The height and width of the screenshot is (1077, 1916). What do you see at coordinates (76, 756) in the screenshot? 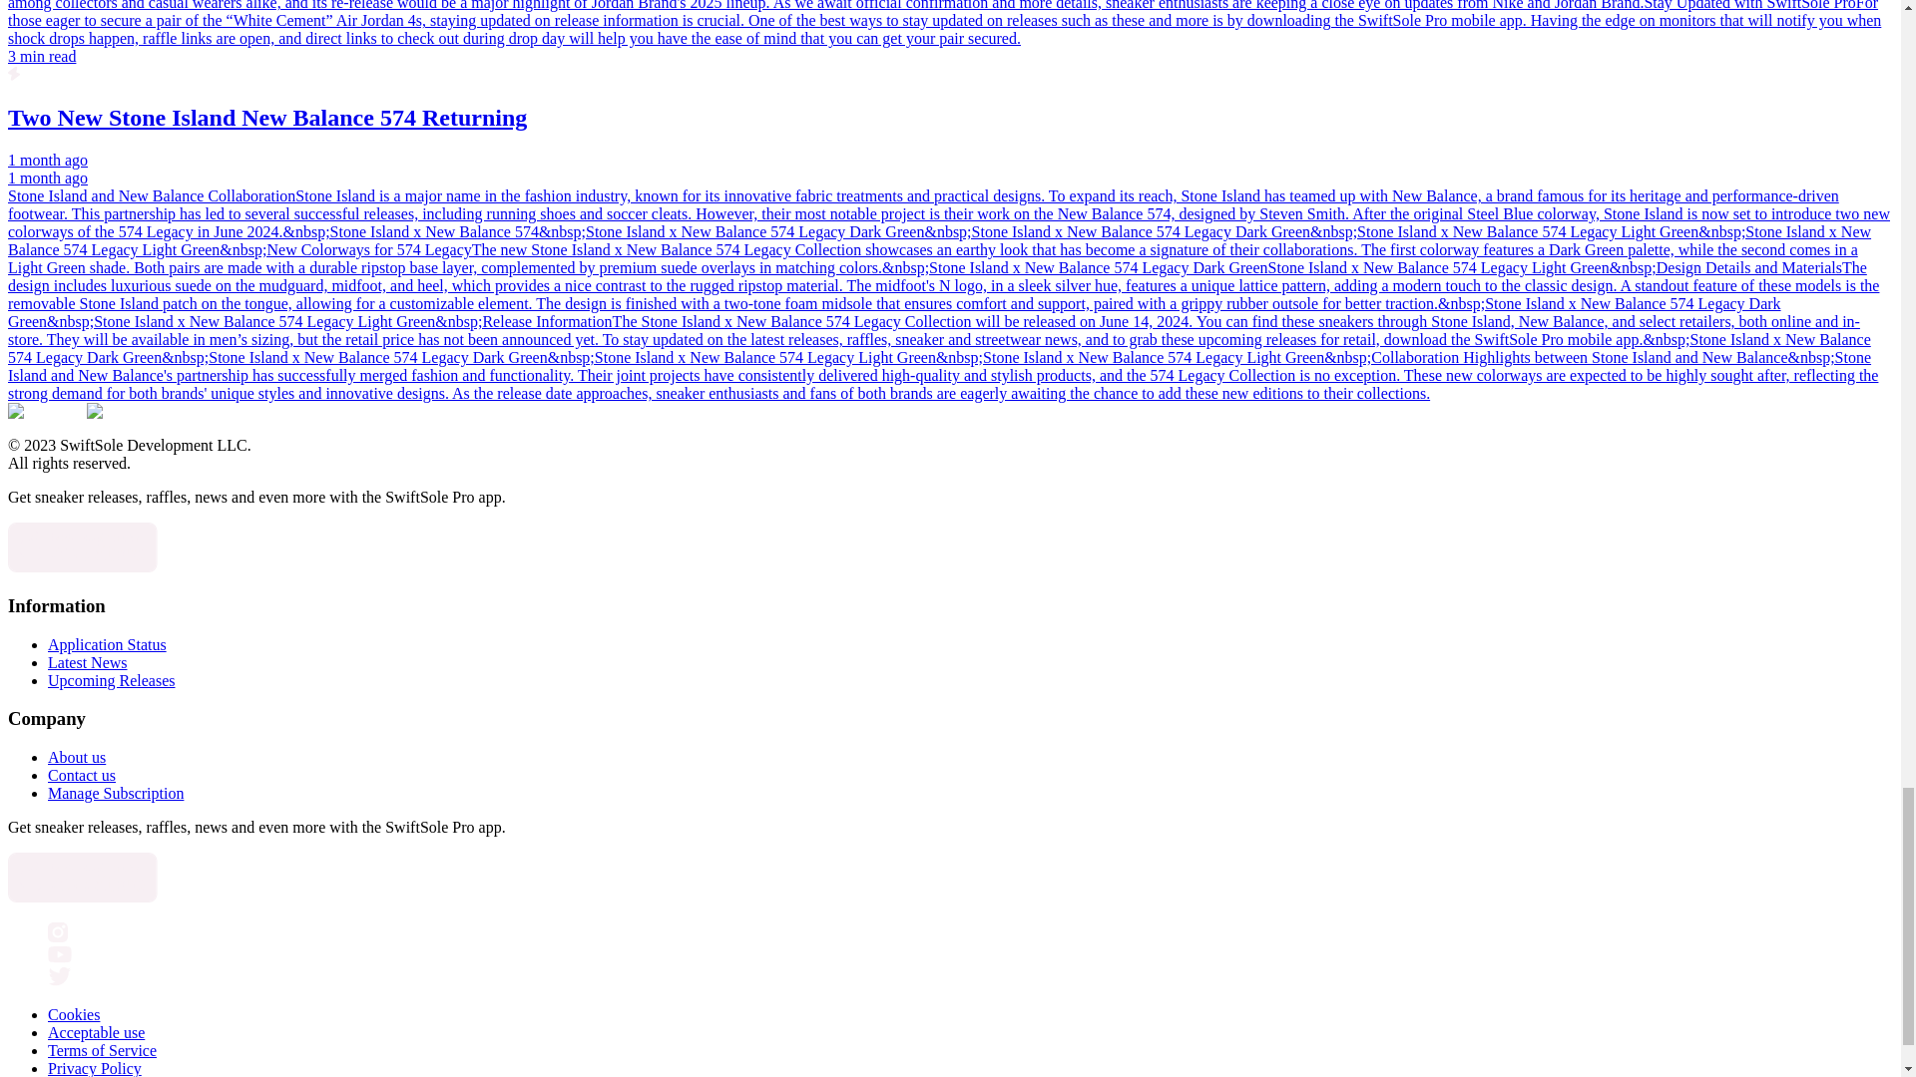
I see `About us` at bounding box center [76, 756].